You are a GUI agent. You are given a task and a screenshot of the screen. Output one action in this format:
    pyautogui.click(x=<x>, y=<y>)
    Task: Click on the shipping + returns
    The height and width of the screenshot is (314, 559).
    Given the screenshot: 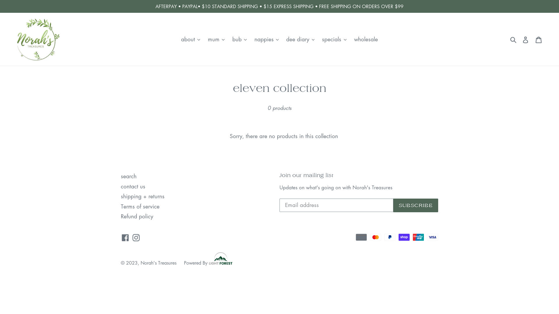 What is the action you would take?
    pyautogui.click(x=143, y=196)
    